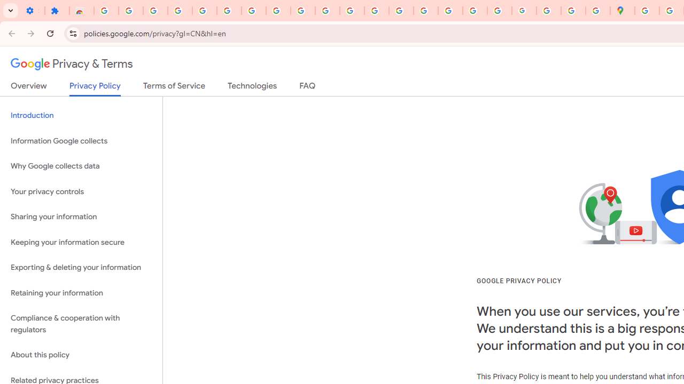 The width and height of the screenshot is (684, 384). Describe the element at coordinates (328, 11) in the screenshot. I see `YouTube` at that location.